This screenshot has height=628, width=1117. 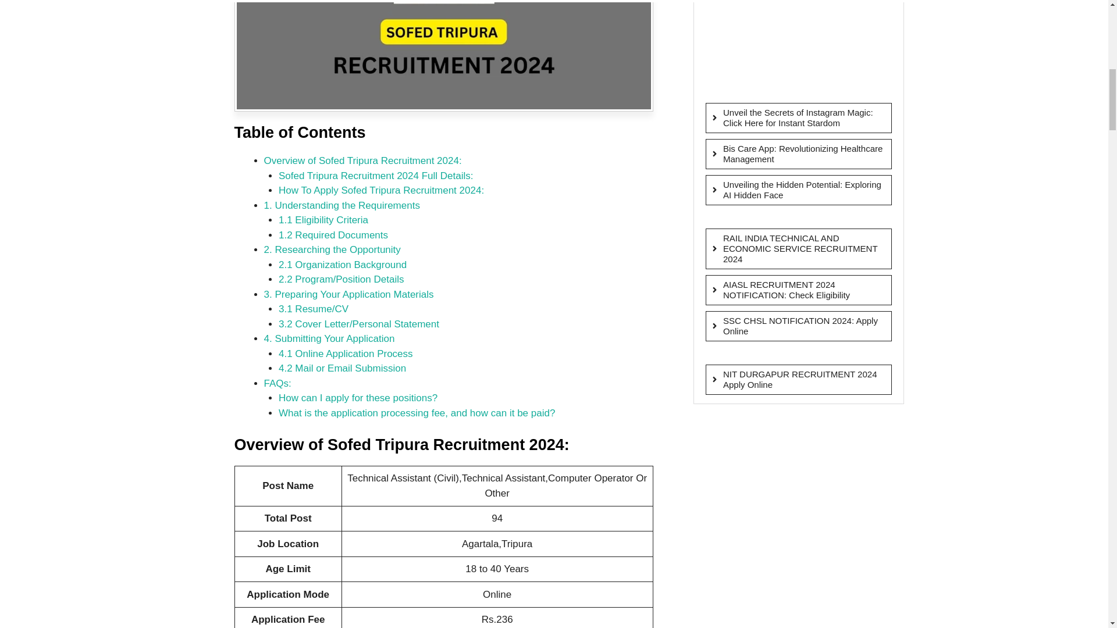 What do you see at coordinates (342, 265) in the screenshot?
I see `2.1 Organization Background` at bounding box center [342, 265].